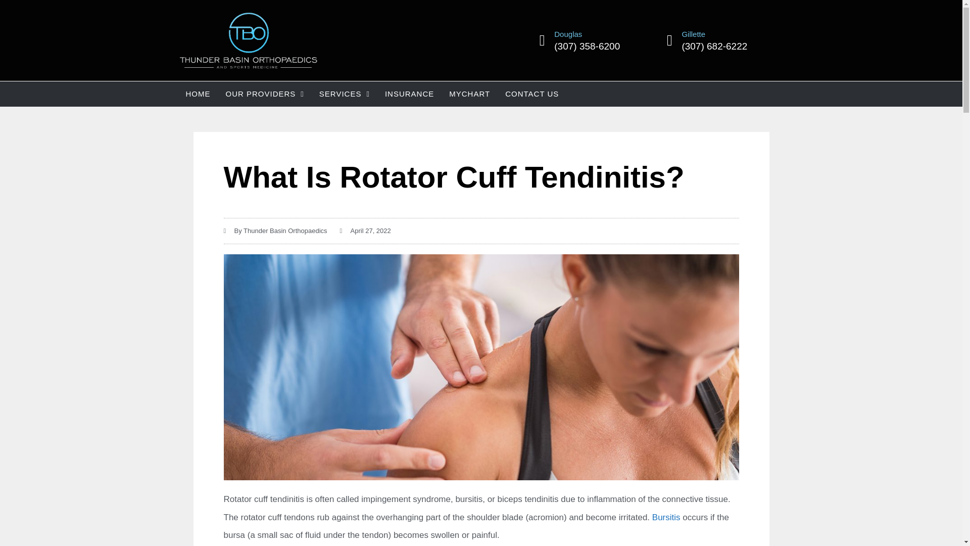 The height and width of the screenshot is (546, 970). What do you see at coordinates (693, 34) in the screenshot?
I see `Gillette` at bounding box center [693, 34].